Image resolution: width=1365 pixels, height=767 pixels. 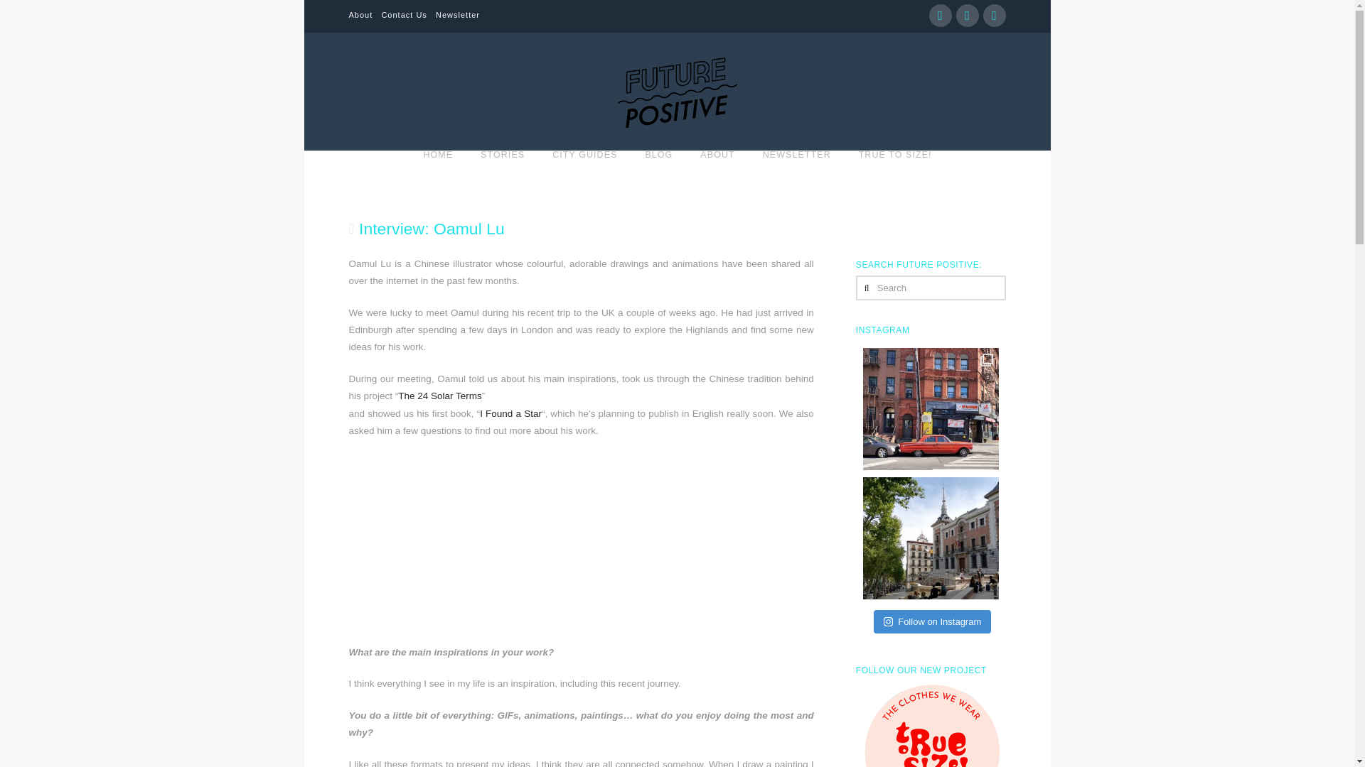 I want to click on STORIES, so click(x=502, y=173).